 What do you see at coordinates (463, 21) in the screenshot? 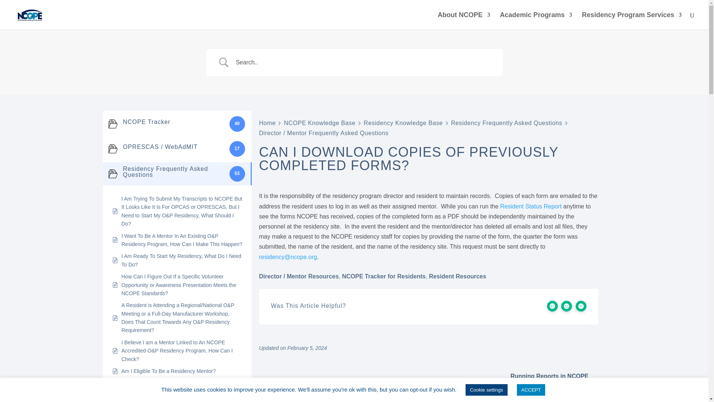
I see `About NCOPE` at bounding box center [463, 21].